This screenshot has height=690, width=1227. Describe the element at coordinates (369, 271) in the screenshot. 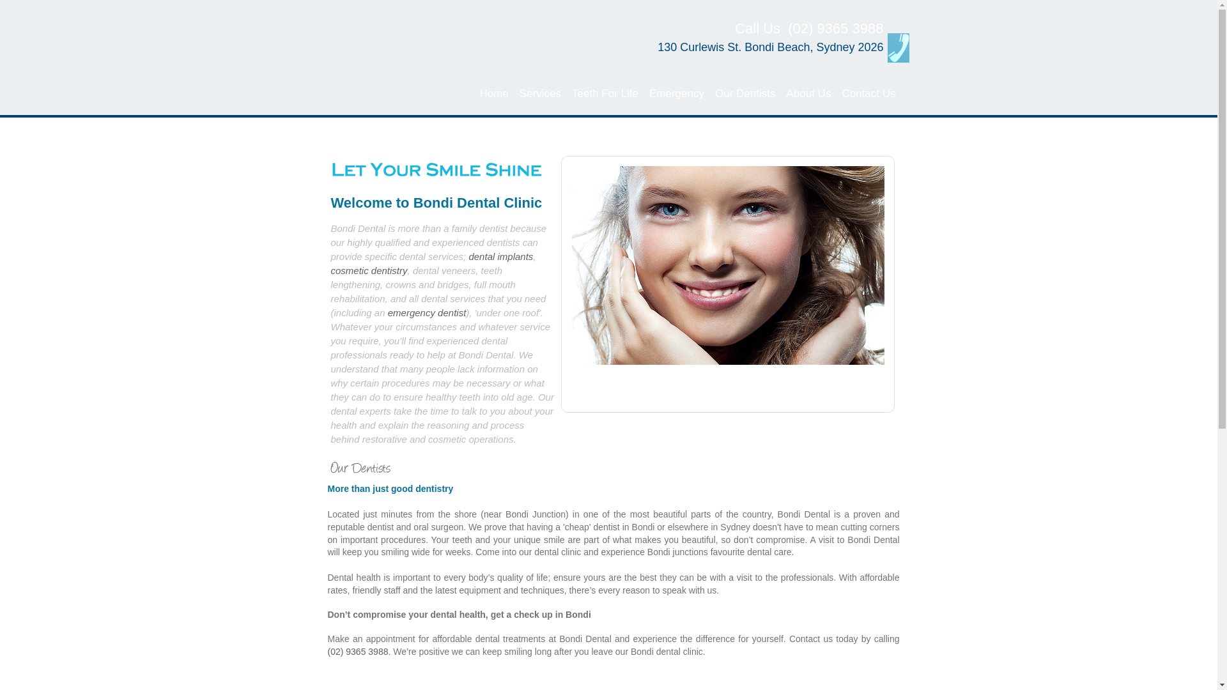

I see `cosmetic dentistry` at that location.